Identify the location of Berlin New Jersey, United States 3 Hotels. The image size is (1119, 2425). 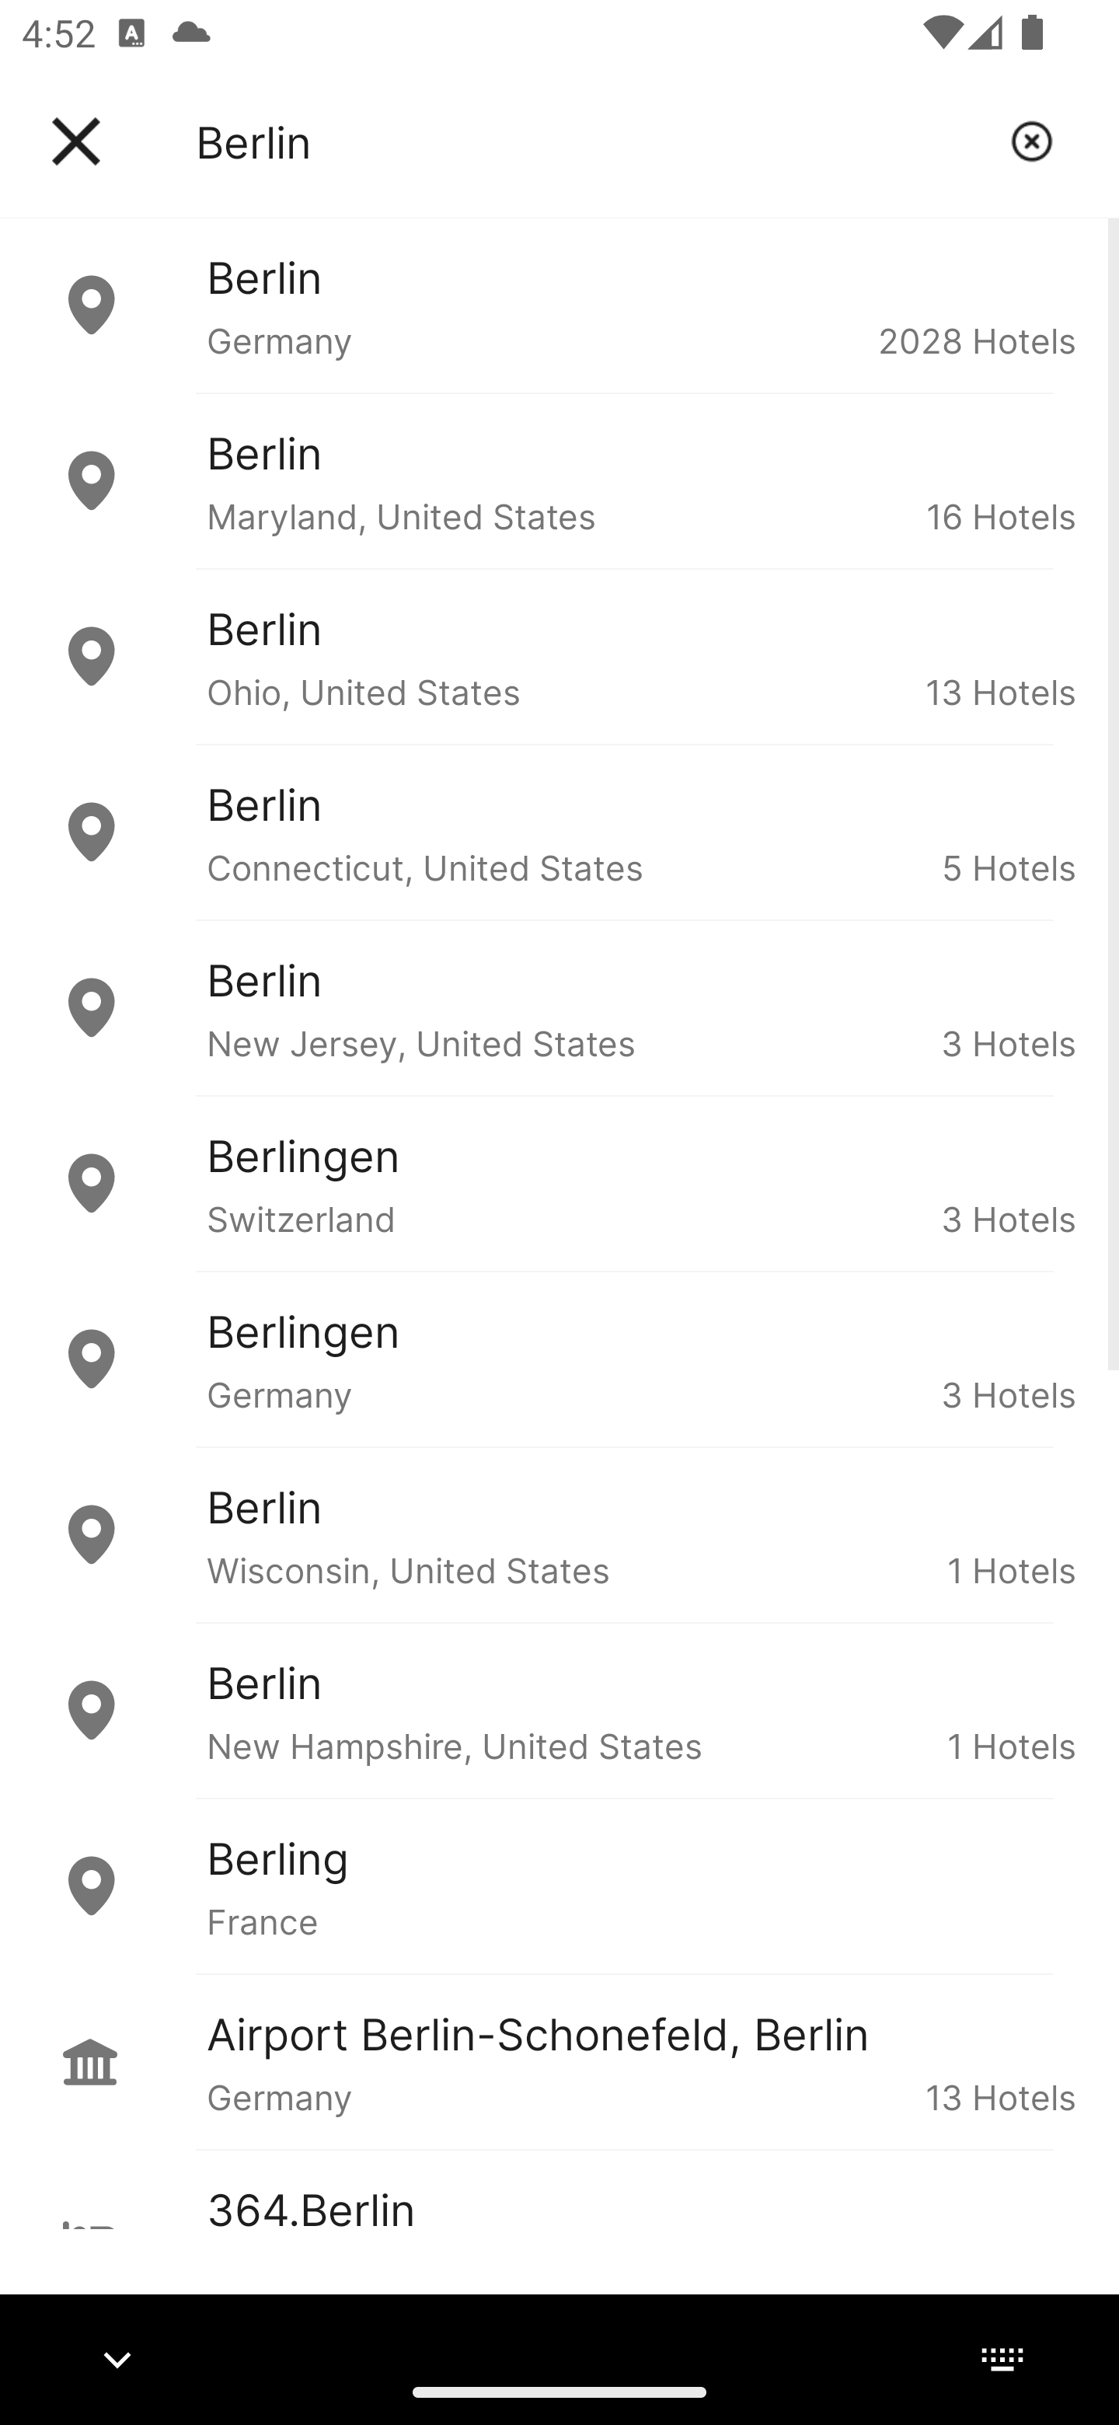
(559, 1009).